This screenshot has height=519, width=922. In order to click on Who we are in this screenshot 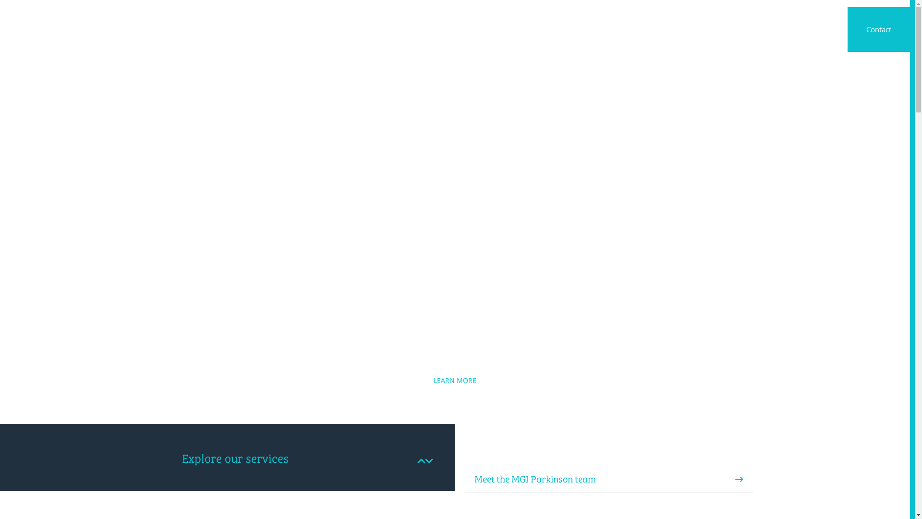, I will do `click(584, 29)`.